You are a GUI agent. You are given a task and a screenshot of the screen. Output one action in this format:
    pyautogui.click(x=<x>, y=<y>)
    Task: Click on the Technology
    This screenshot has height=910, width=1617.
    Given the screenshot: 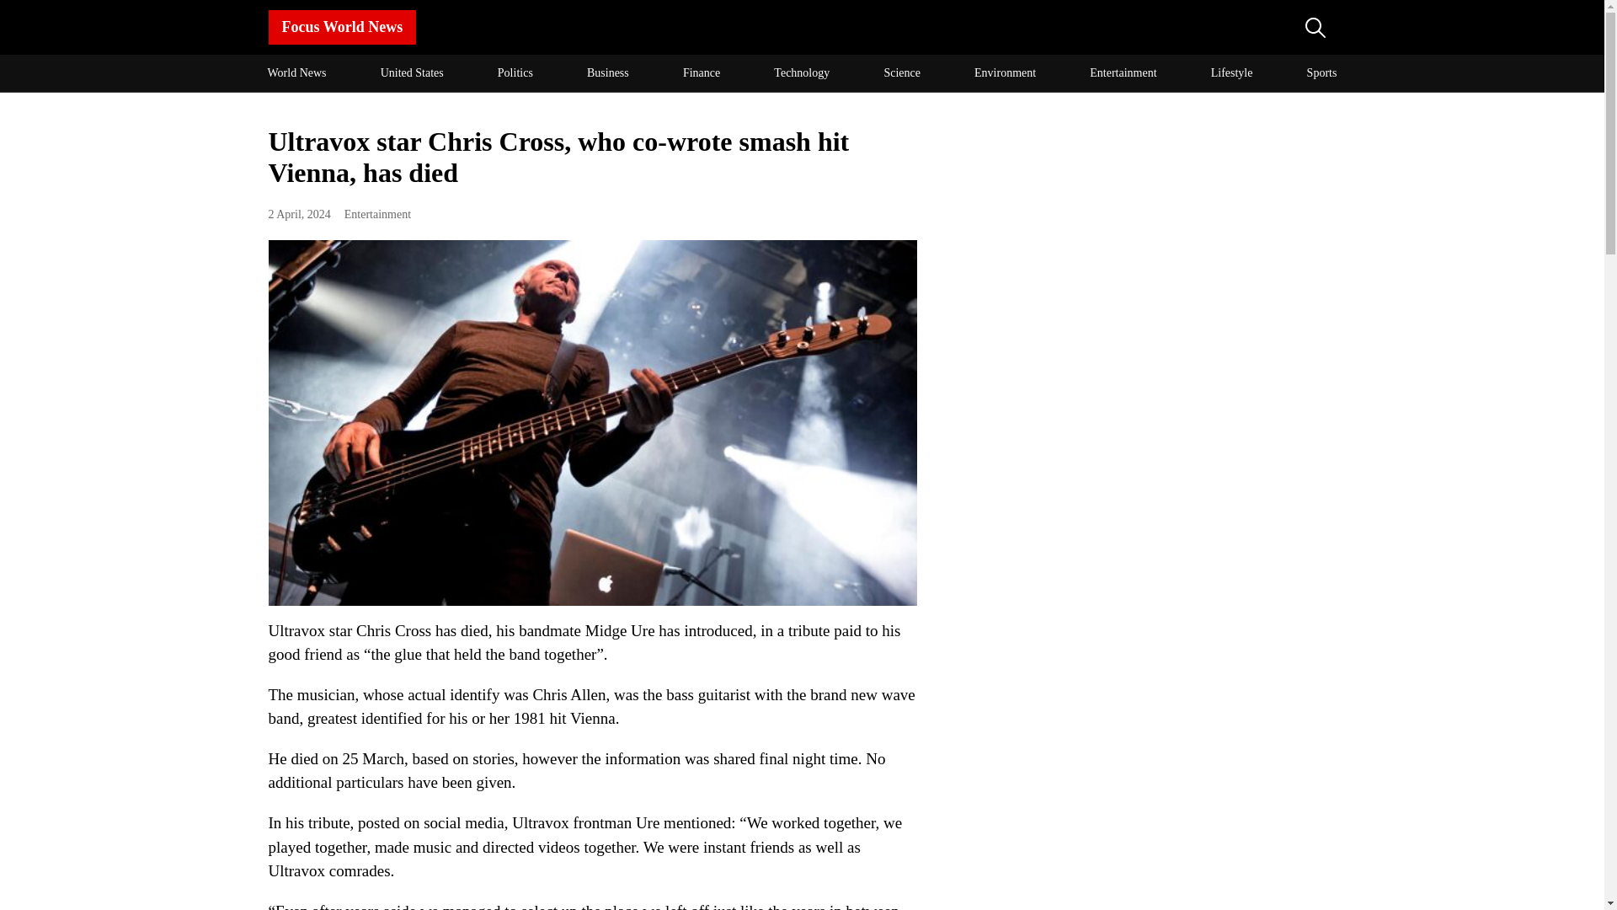 What is the action you would take?
    pyautogui.click(x=802, y=72)
    